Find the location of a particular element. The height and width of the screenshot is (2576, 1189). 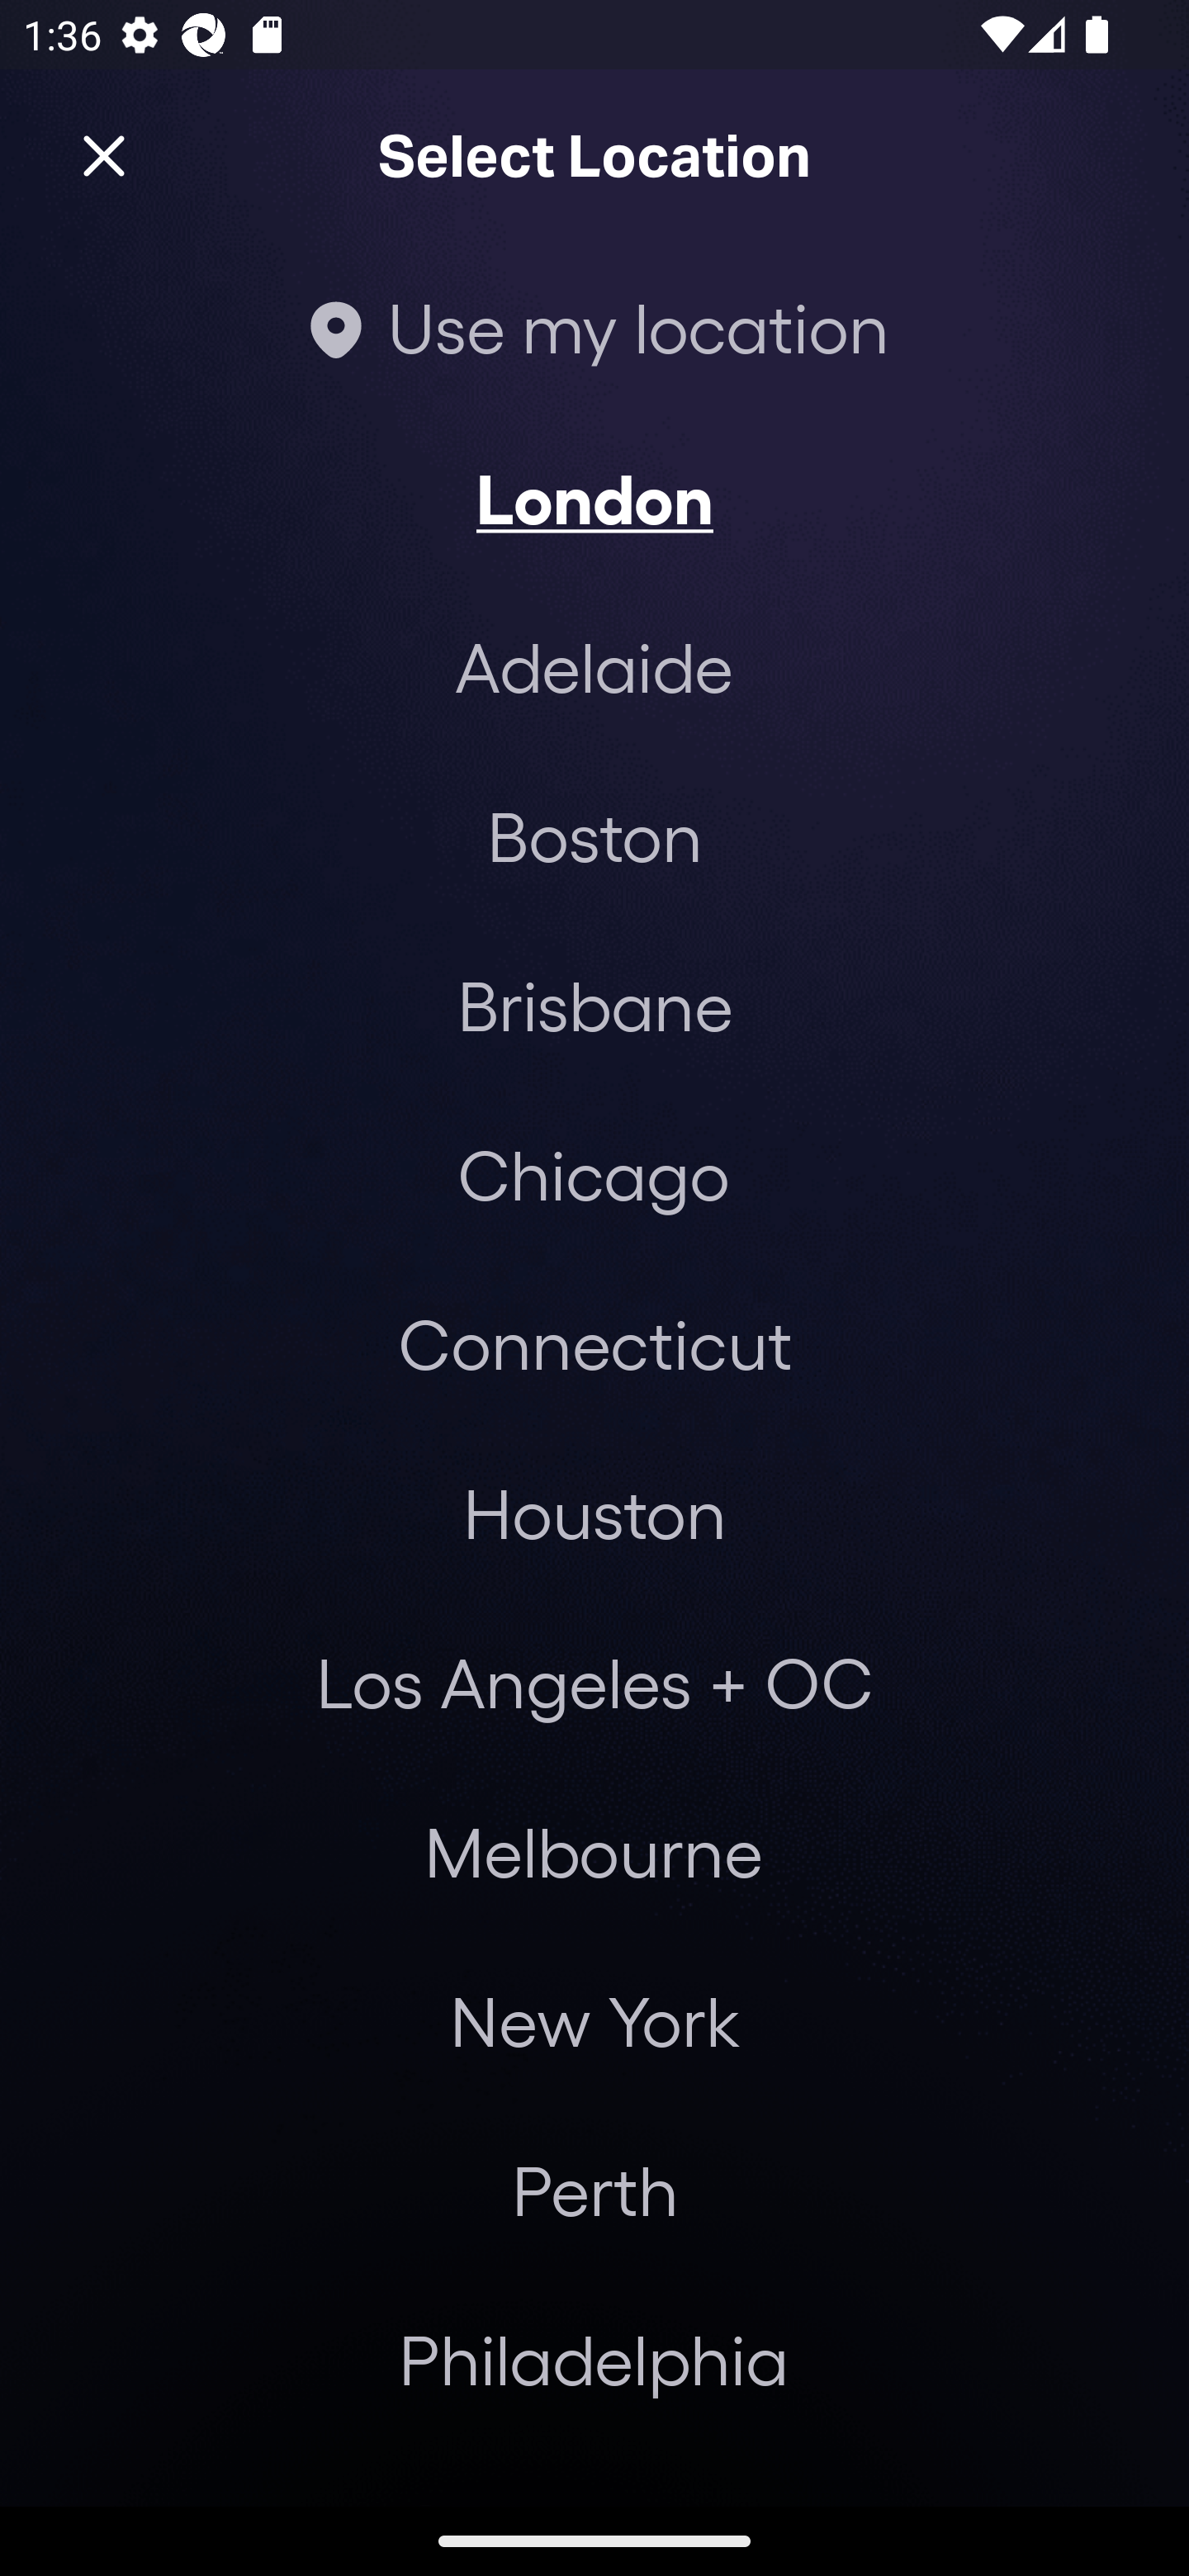

Houston is located at coordinates (594, 1512).